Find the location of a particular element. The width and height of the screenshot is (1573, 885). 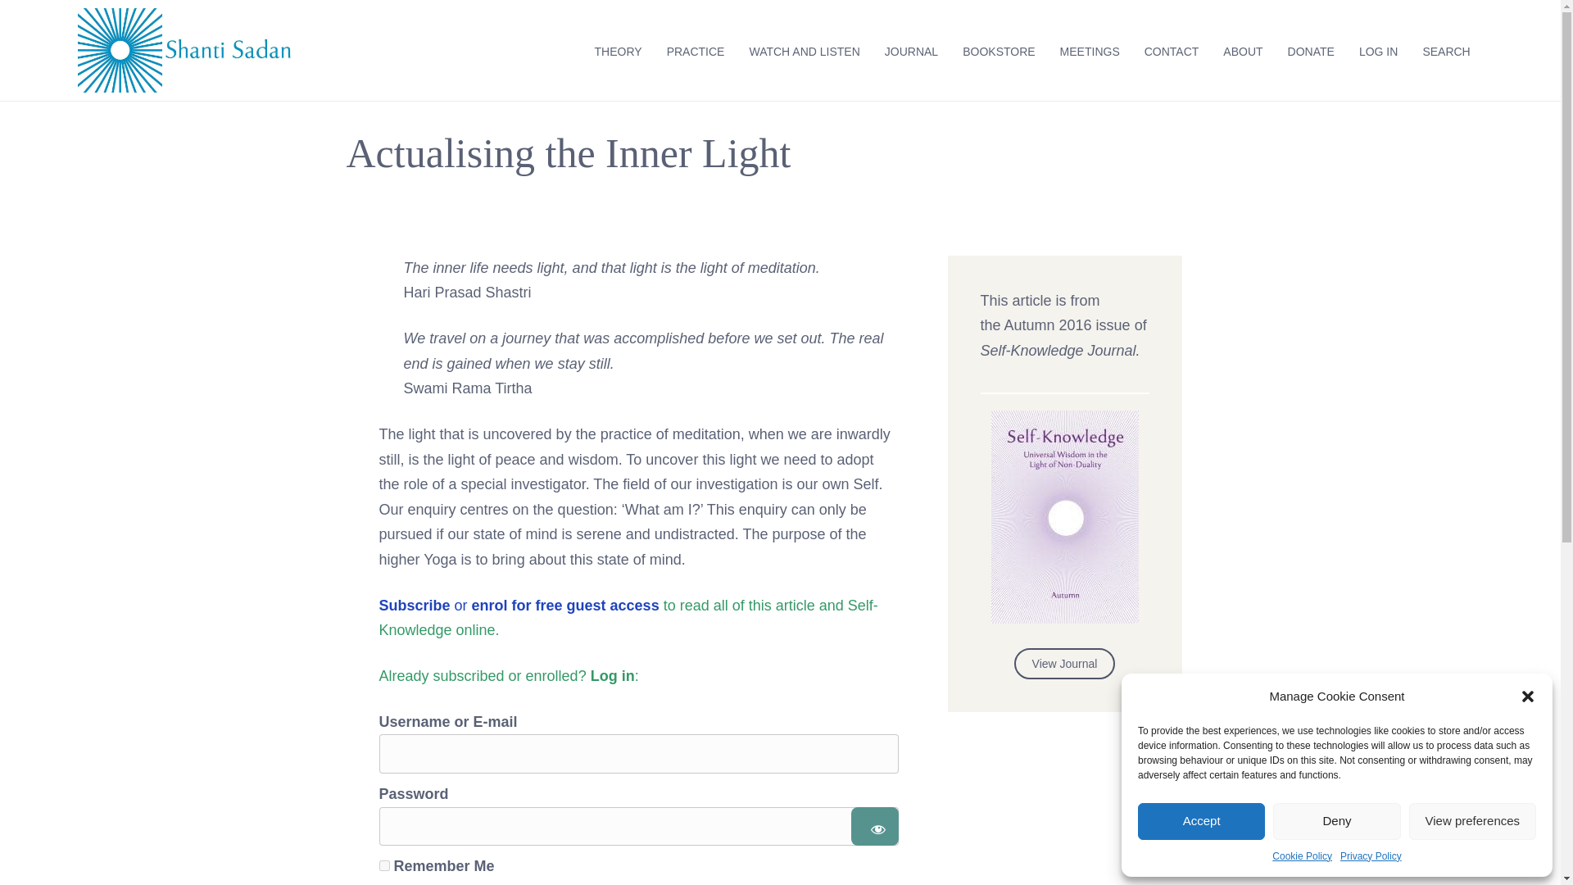

Accept is located at coordinates (1201, 821).